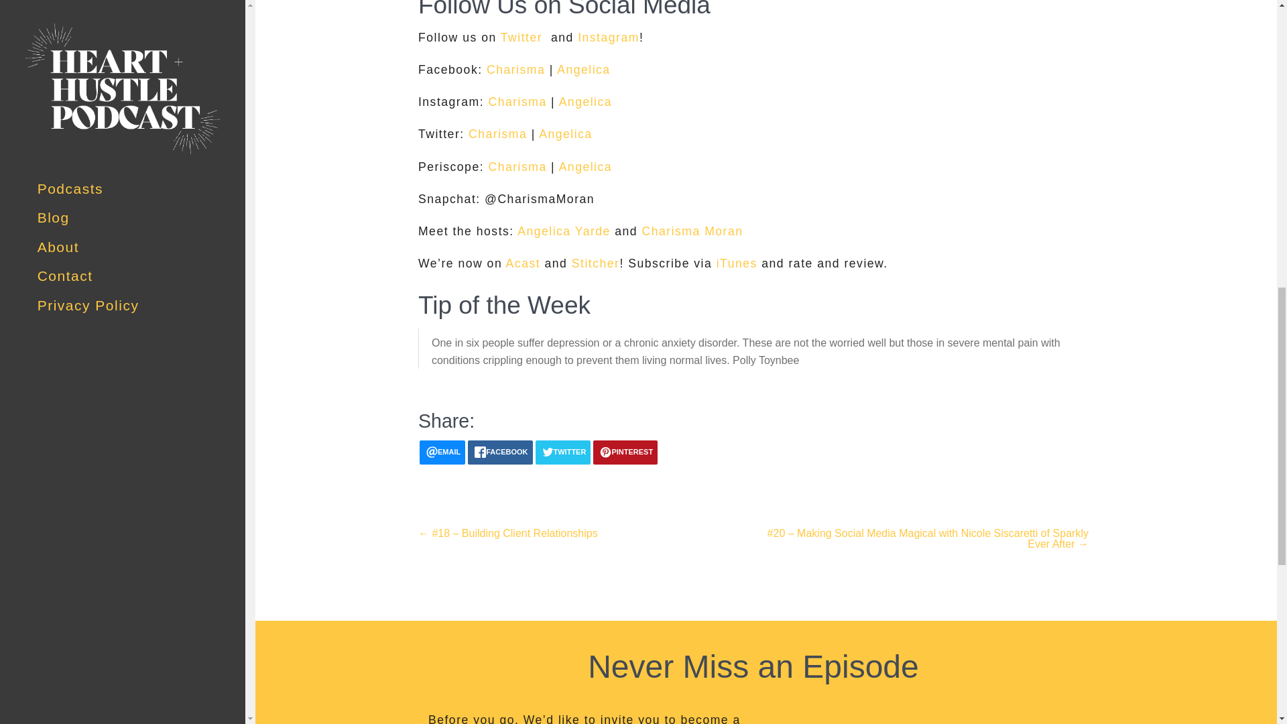 The width and height of the screenshot is (1287, 724). Describe the element at coordinates (585, 166) in the screenshot. I see `Angelica` at that location.